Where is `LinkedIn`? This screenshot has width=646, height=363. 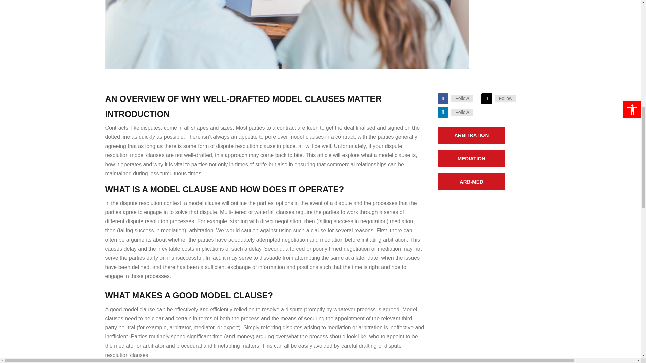
LinkedIn is located at coordinates (462, 112).